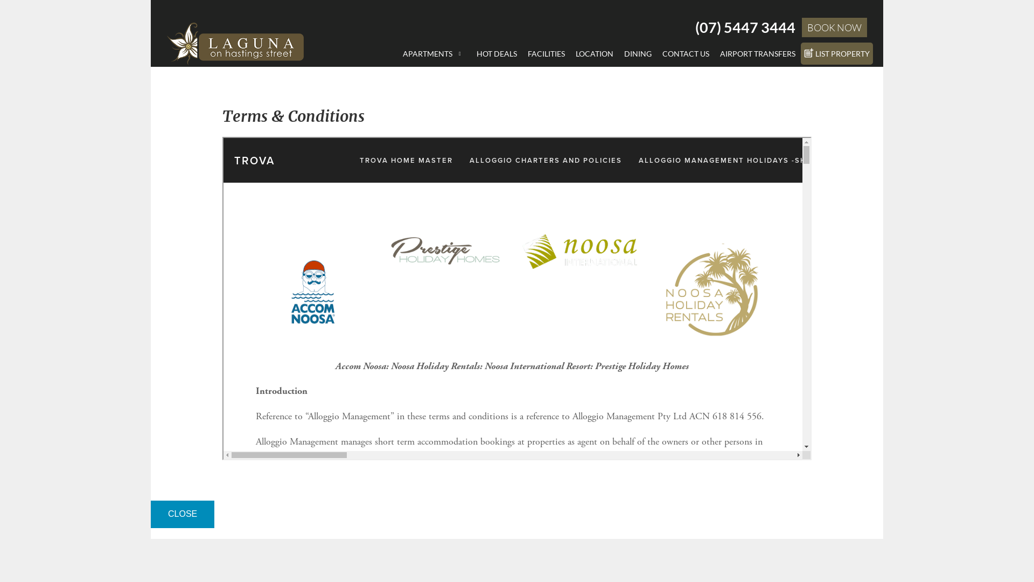 The height and width of the screenshot is (582, 1034). I want to click on LOCATION, so click(595, 54).